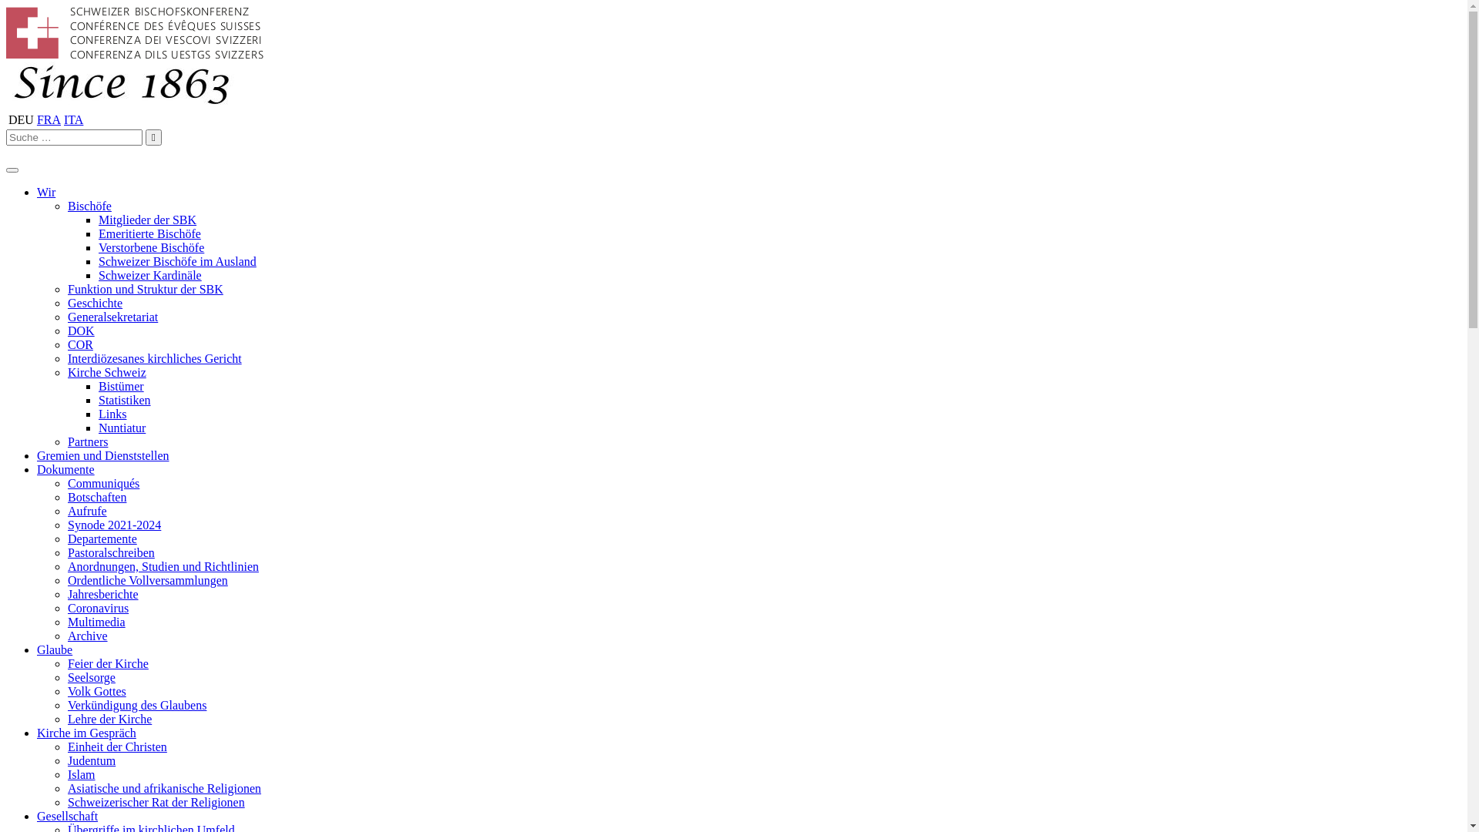 Image resolution: width=1479 pixels, height=832 pixels. I want to click on Volk Gottes, so click(97, 692).